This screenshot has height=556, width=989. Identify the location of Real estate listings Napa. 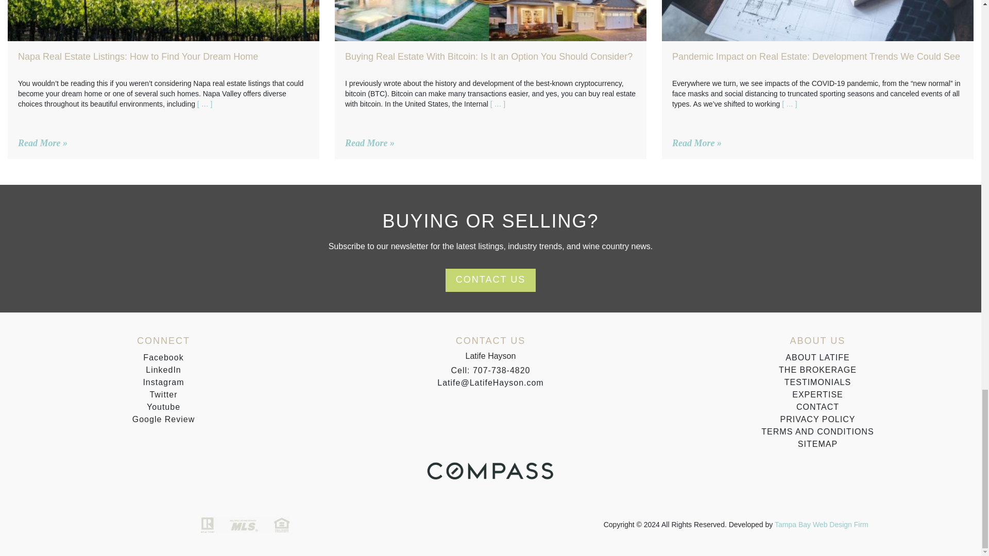
(164, 20).